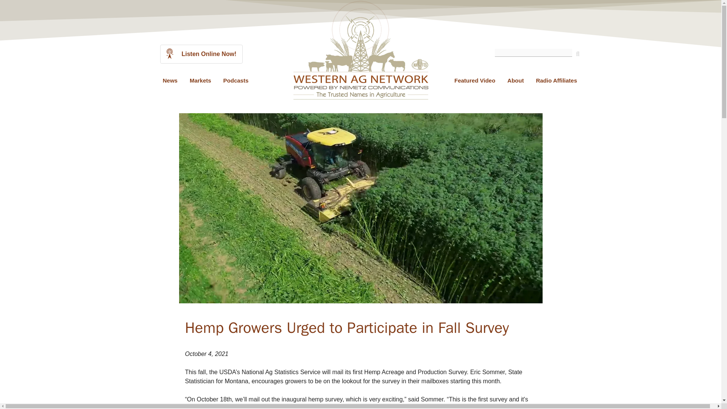 This screenshot has width=727, height=409. Describe the element at coordinates (516, 80) in the screenshot. I see `About` at that location.